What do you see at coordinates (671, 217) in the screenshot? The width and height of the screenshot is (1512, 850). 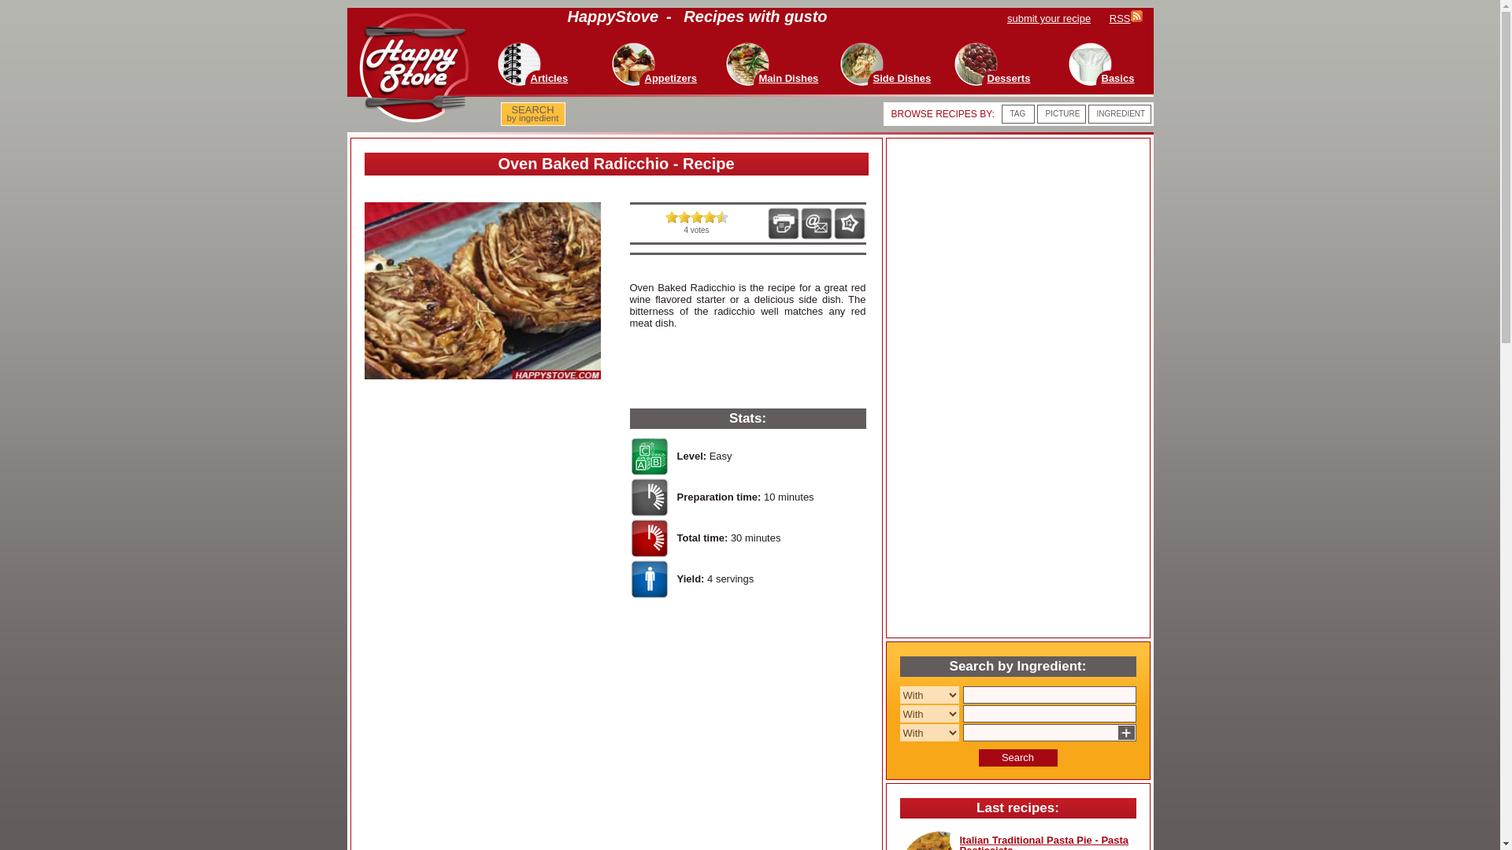 I see `Current rating 4.5` at bounding box center [671, 217].